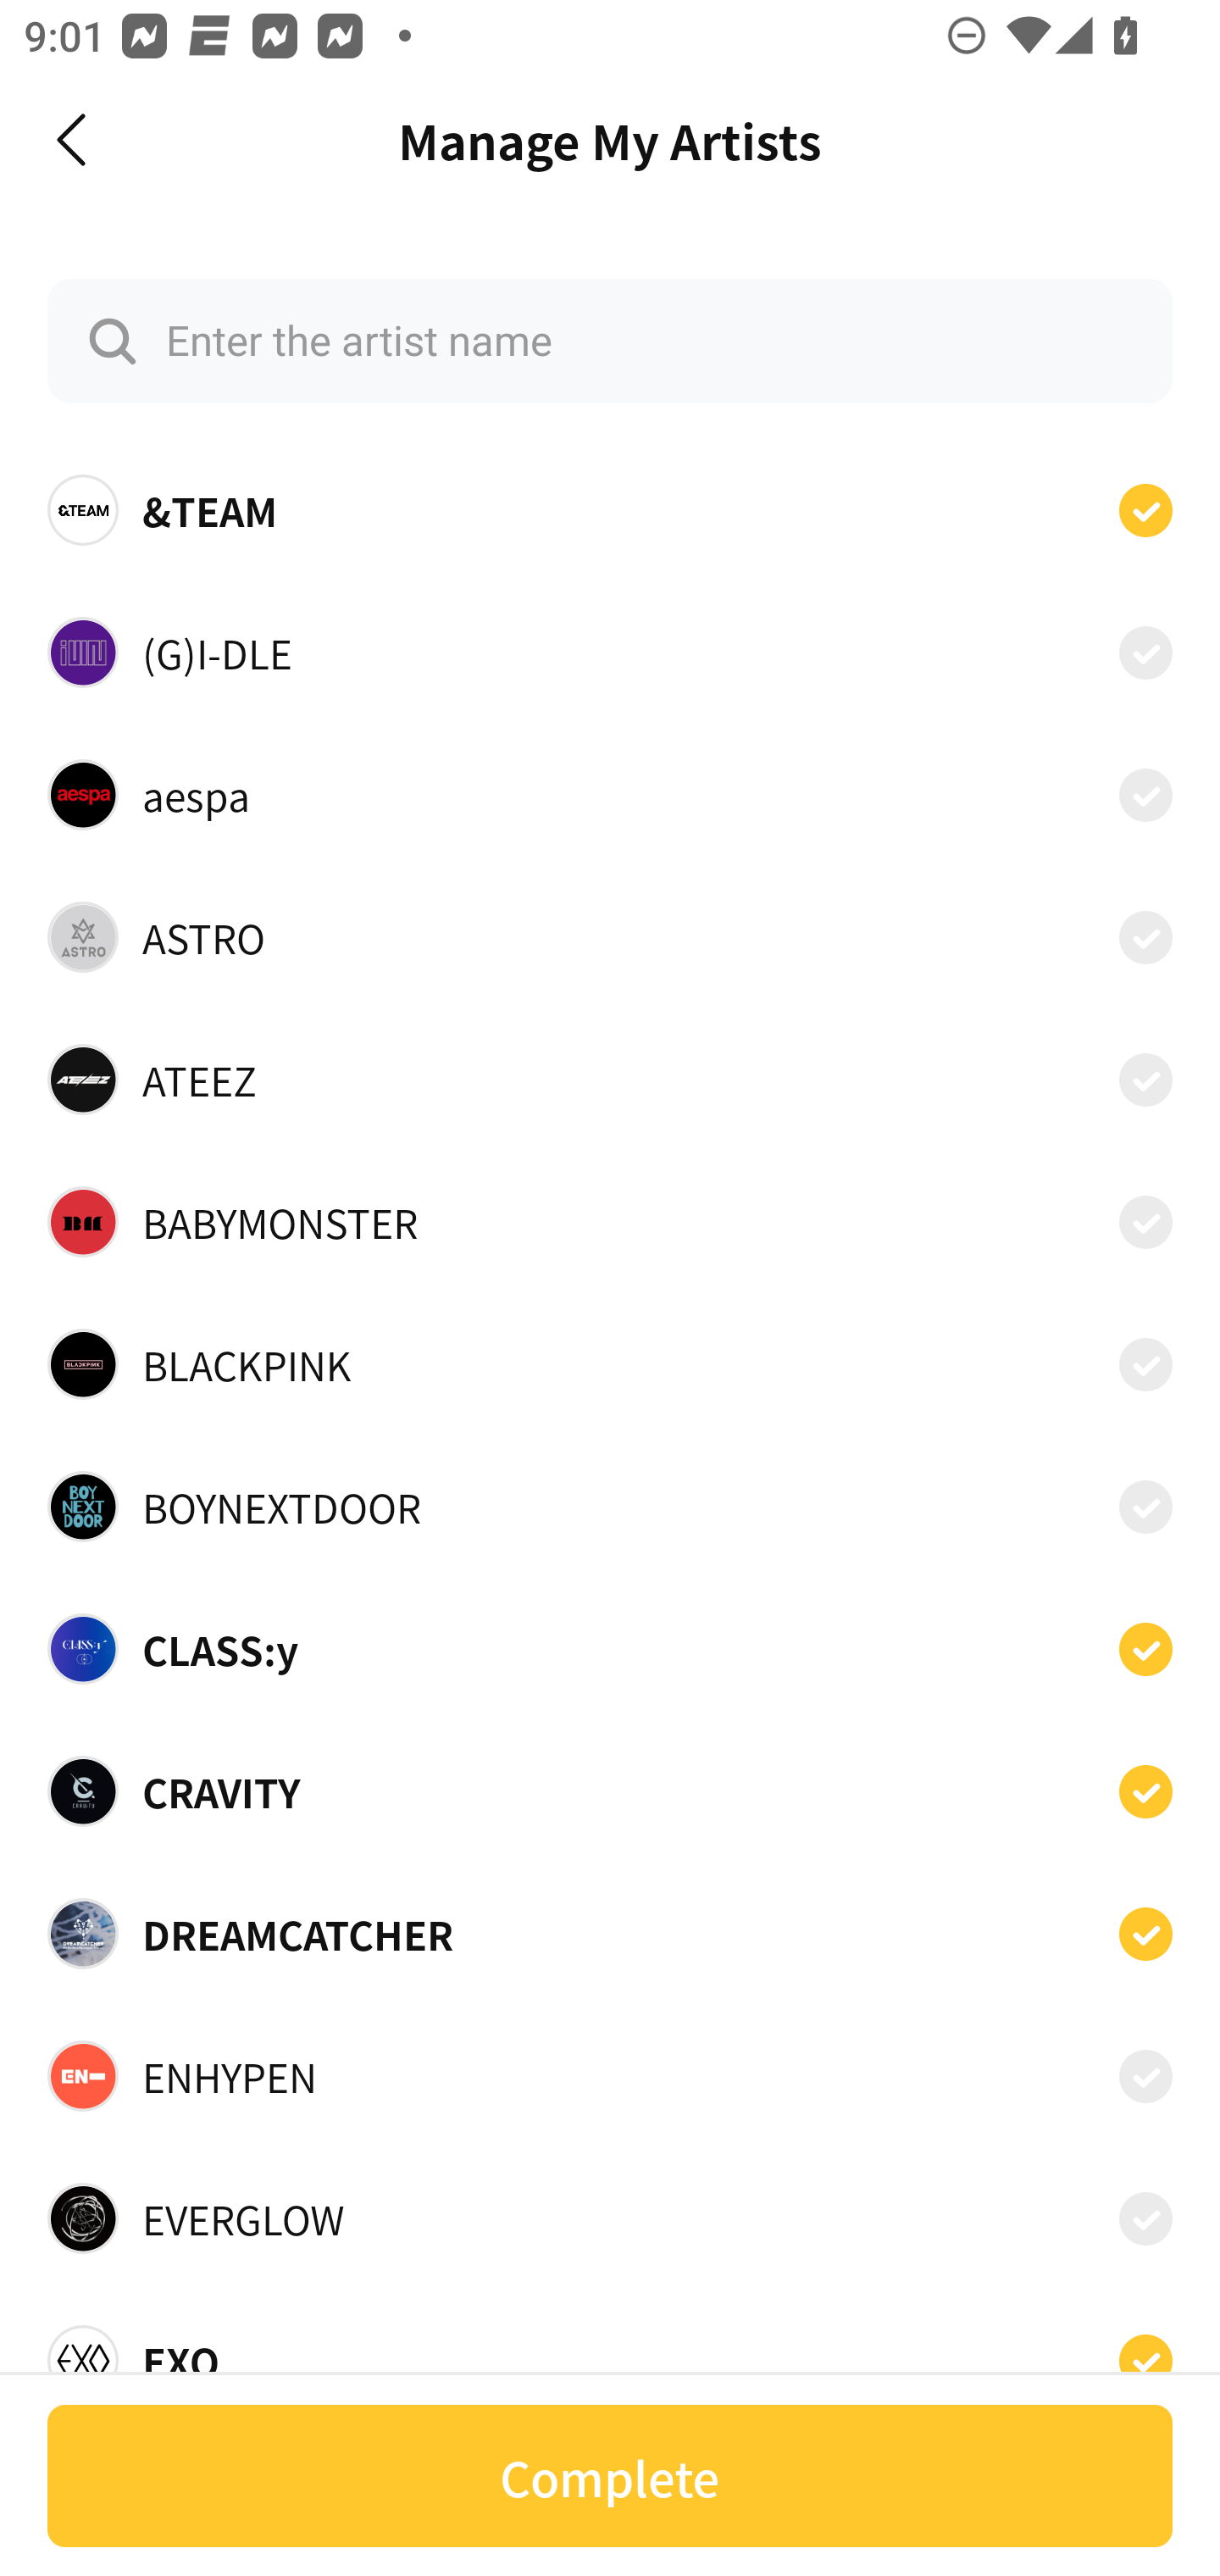  I want to click on ASTRO, so click(610, 937).